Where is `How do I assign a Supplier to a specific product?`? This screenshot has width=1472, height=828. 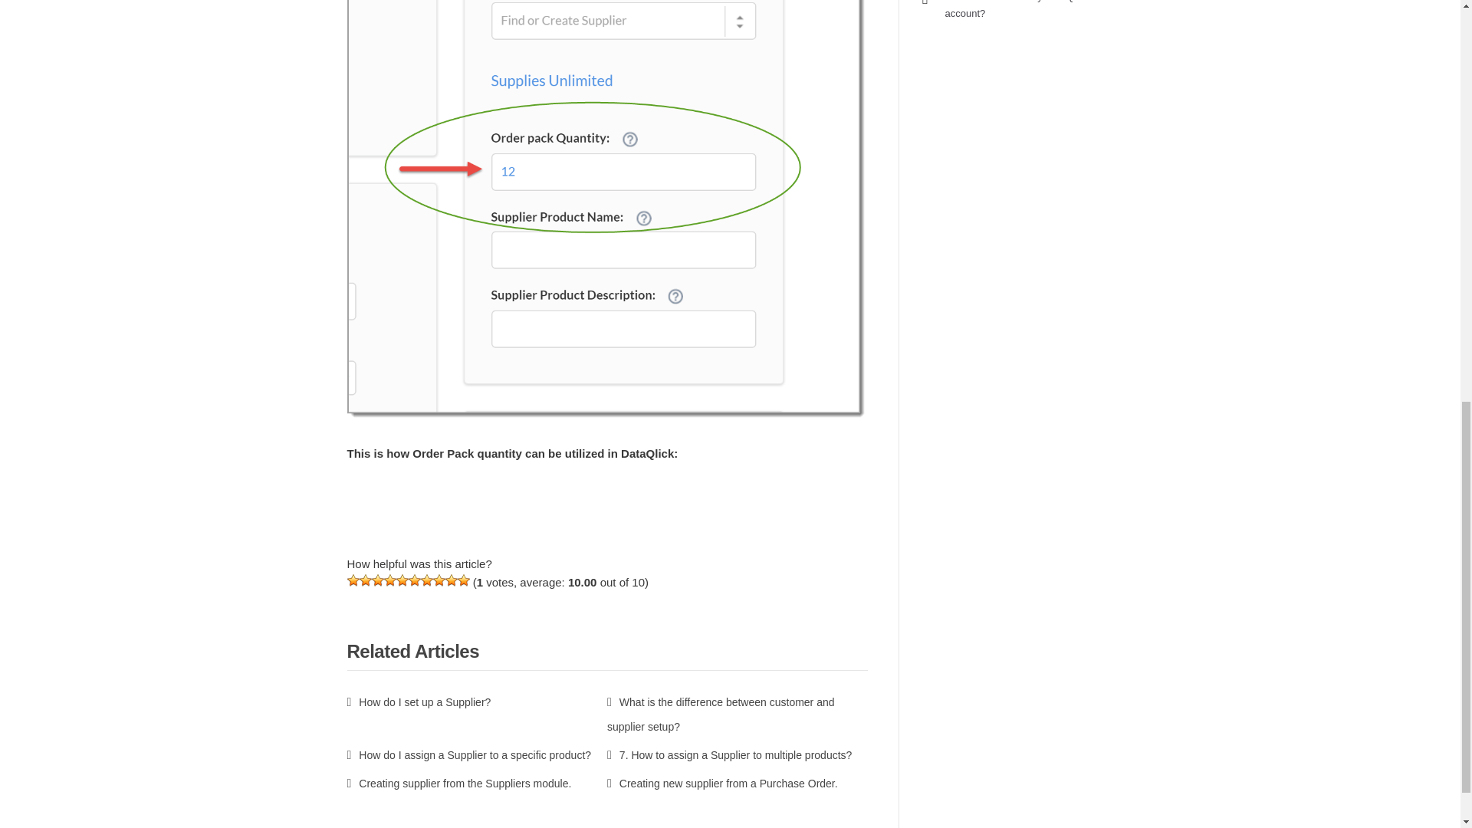
How do I assign a Supplier to a specific product? is located at coordinates (468, 754).